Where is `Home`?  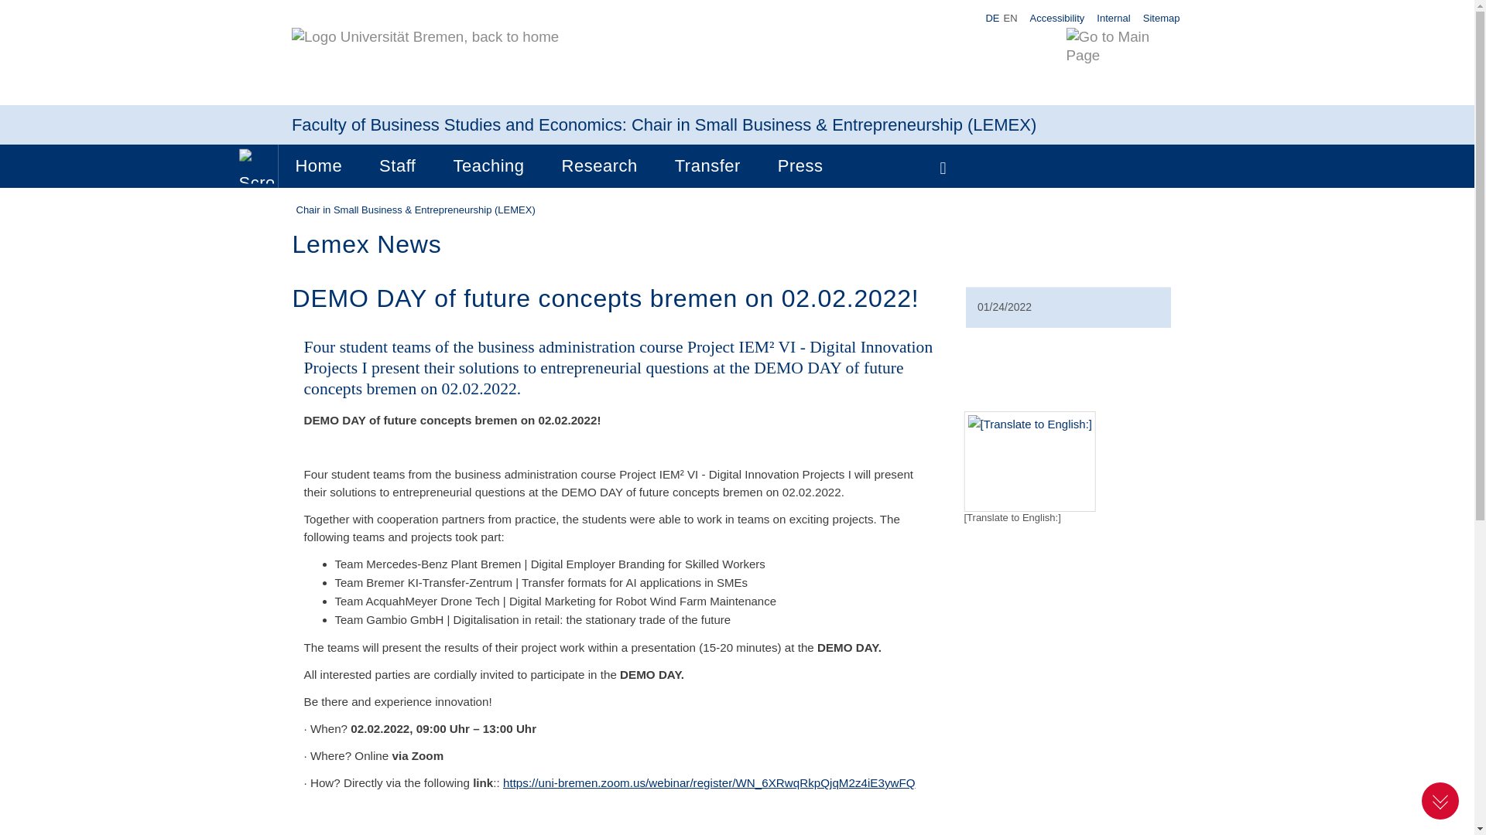 Home is located at coordinates (319, 165).